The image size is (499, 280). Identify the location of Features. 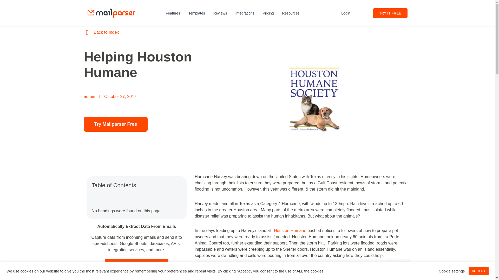
(173, 13).